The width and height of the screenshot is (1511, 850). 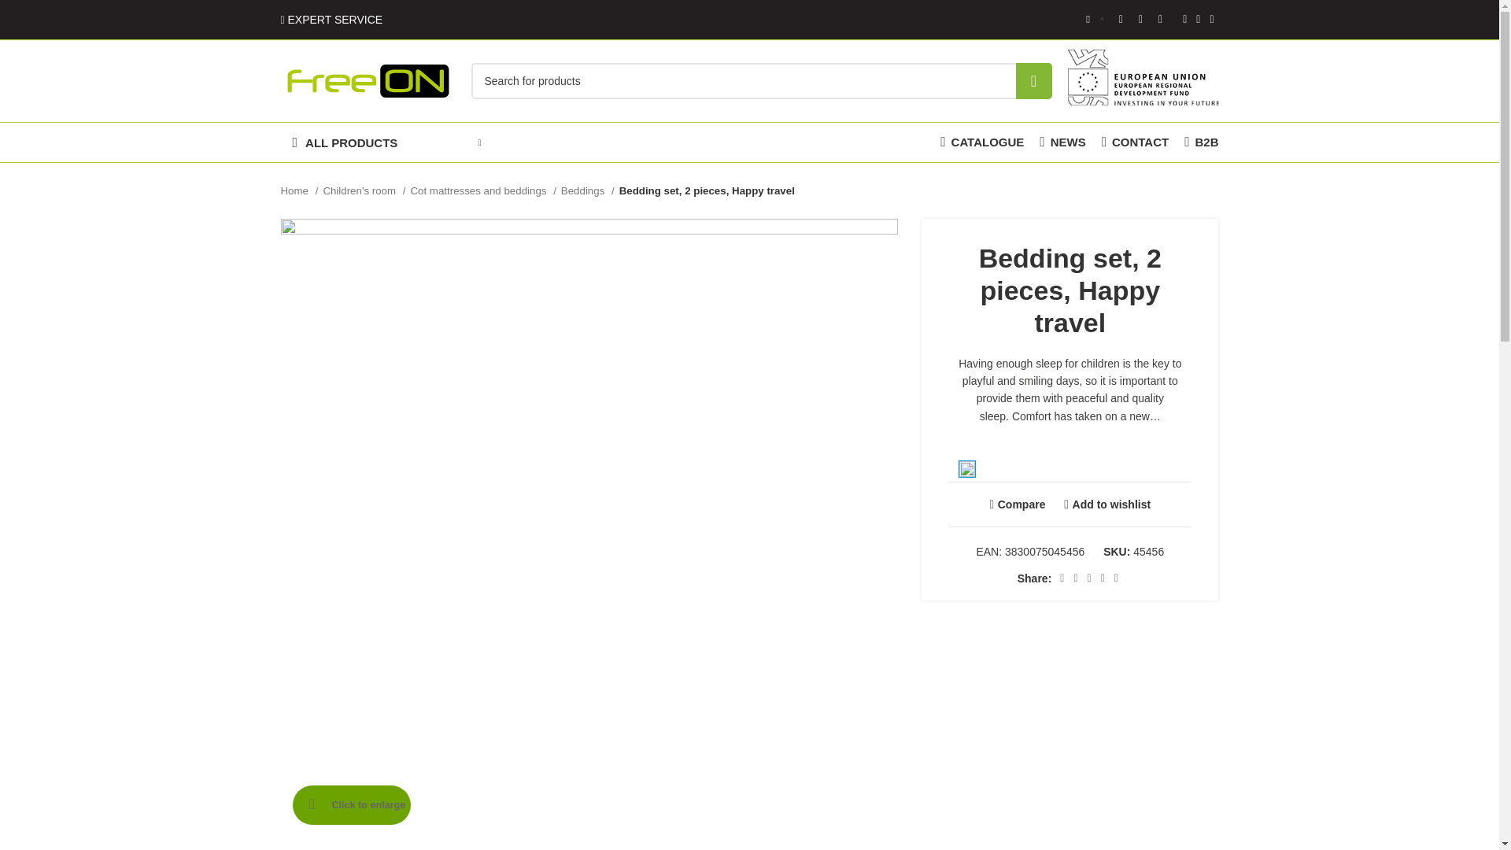 I want to click on logo unija, so click(x=1142, y=76).